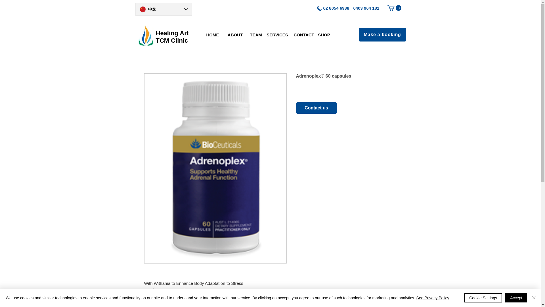 The width and height of the screenshot is (545, 307). I want to click on 0, so click(394, 8).